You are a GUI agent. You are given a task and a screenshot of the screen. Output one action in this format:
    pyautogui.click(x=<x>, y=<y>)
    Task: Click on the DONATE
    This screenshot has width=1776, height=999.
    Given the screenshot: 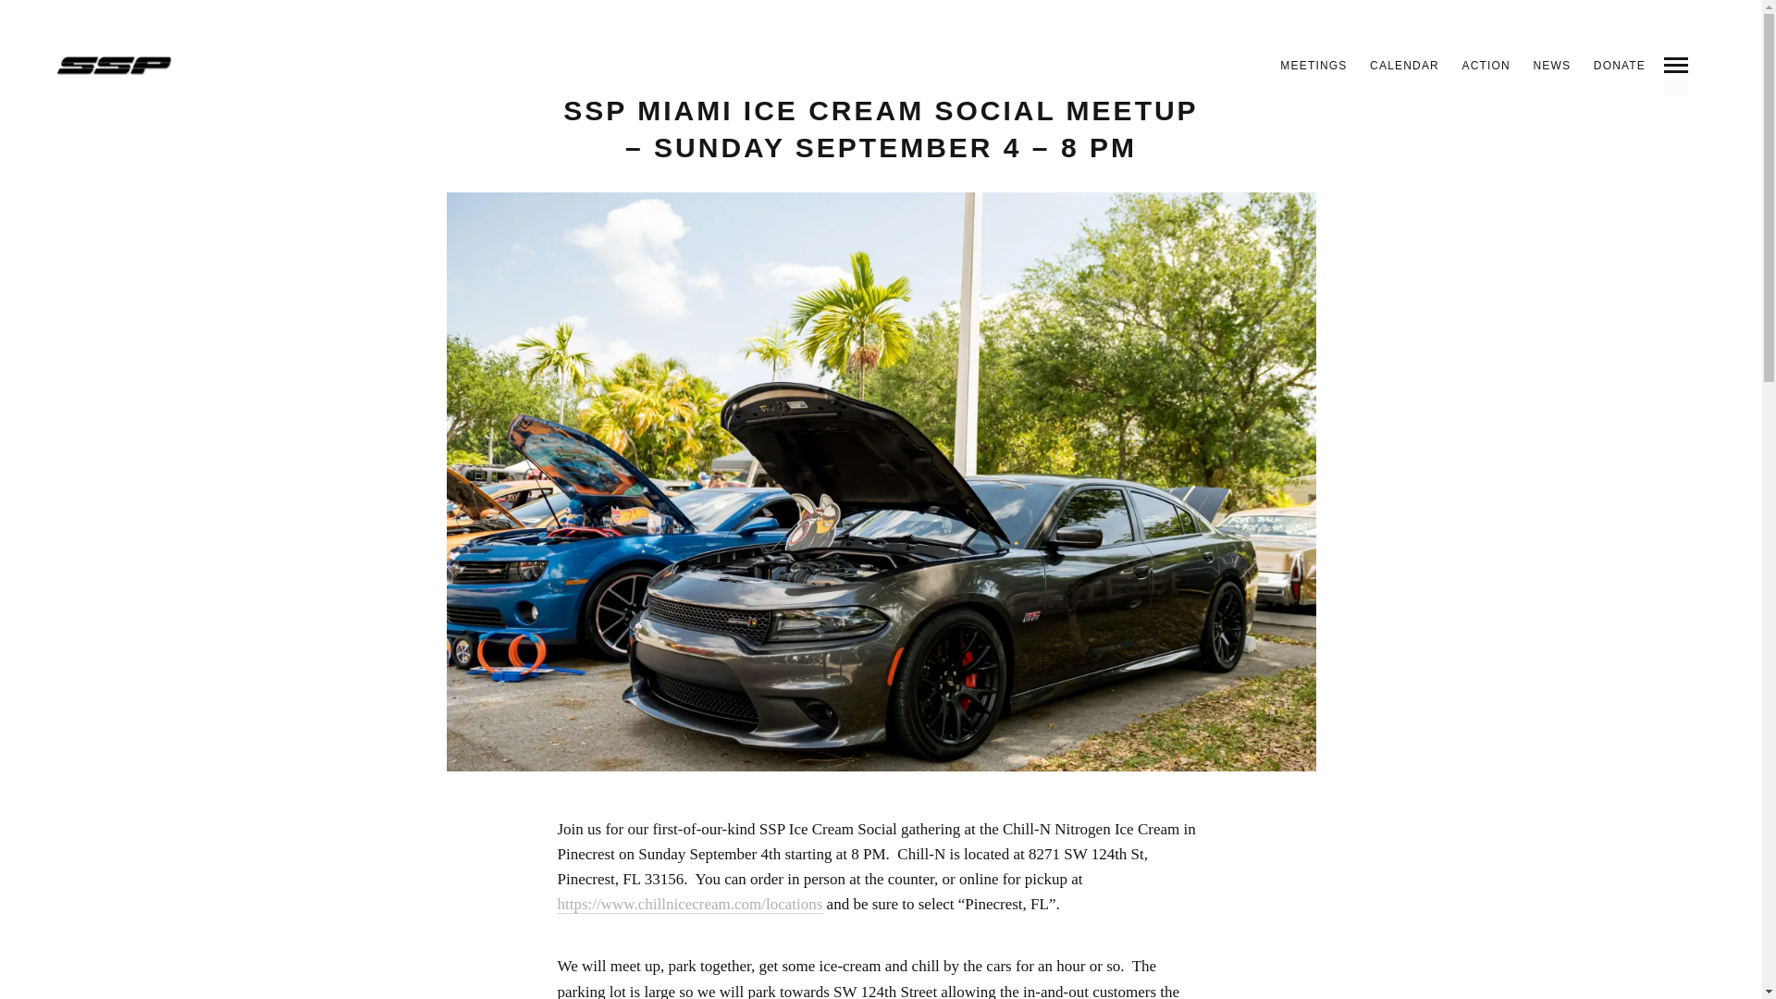 What is the action you would take?
    pyautogui.click(x=1619, y=65)
    